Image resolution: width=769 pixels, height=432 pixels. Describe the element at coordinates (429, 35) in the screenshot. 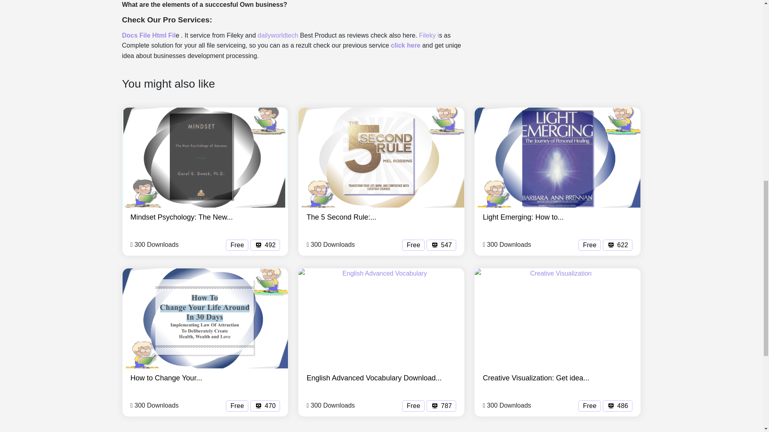

I see `Fileky i` at that location.